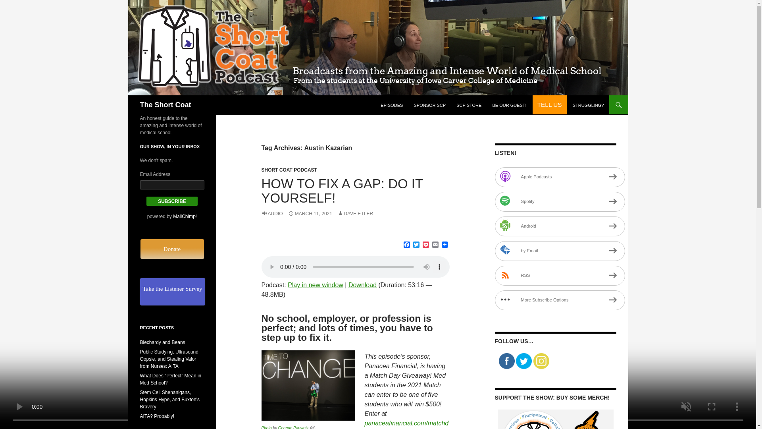  What do you see at coordinates (550, 105) in the screenshot?
I see `TELL US` at bounding box center [550, 105].